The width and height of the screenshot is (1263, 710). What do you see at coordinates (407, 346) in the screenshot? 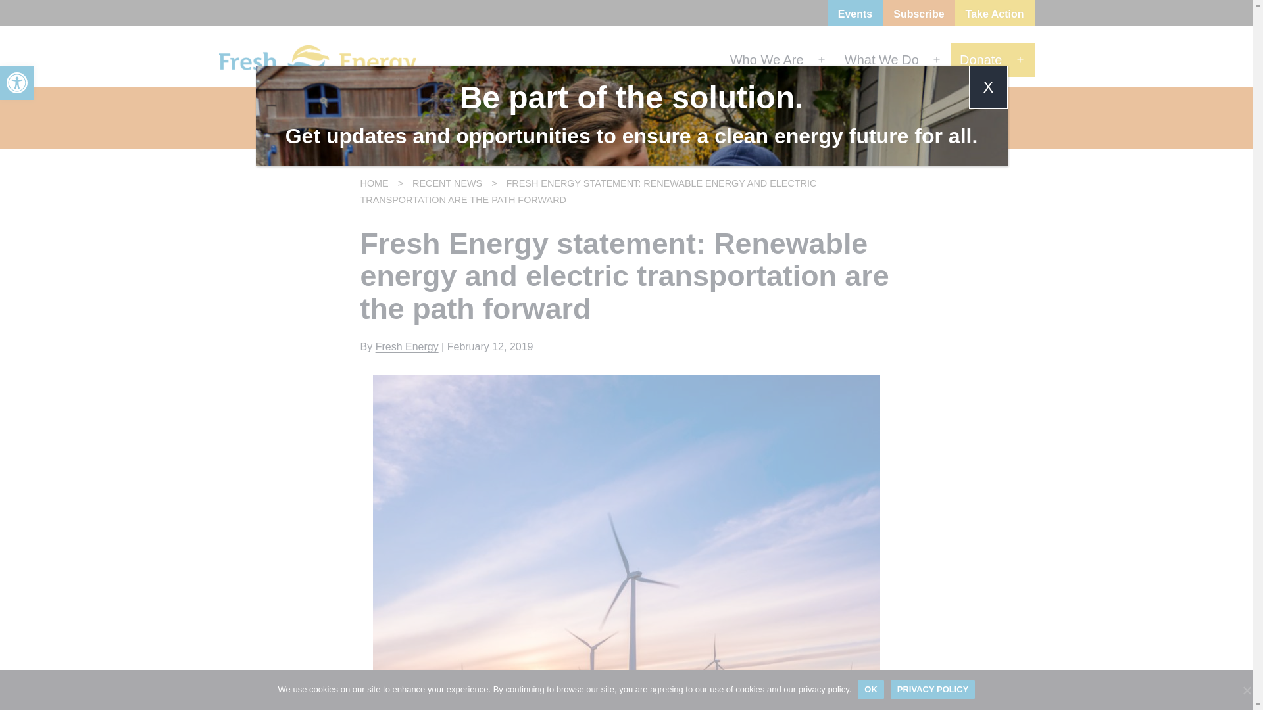
I see `Accessibility Tools` at bounding box center [407, 346].